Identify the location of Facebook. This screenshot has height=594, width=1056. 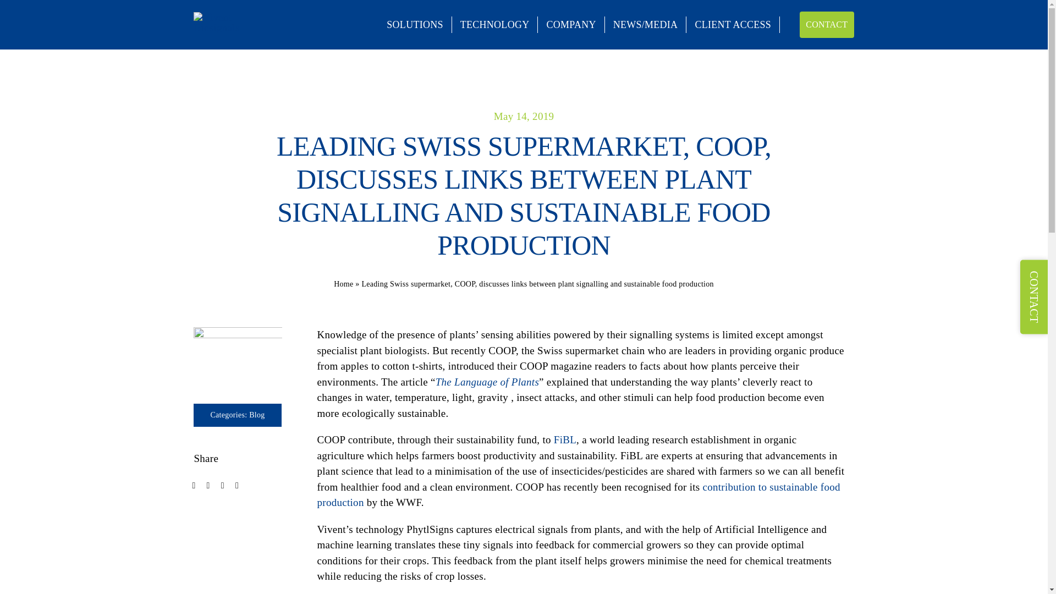
(194, 486).